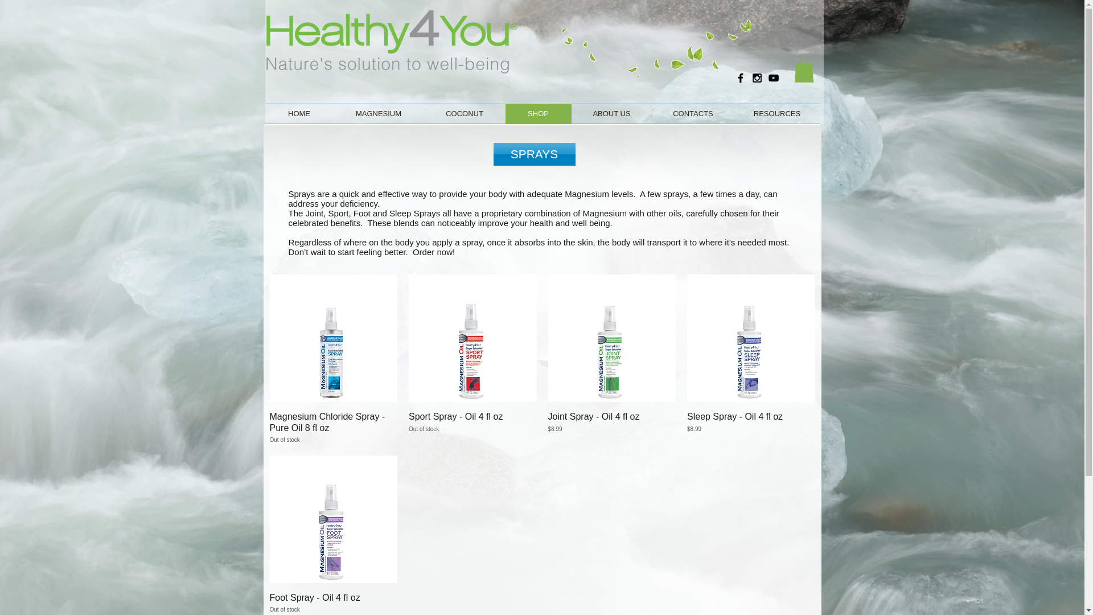 The width and height of the screenshot is (1093, 615). I want to click on CONTACTS, so click(693, 114).